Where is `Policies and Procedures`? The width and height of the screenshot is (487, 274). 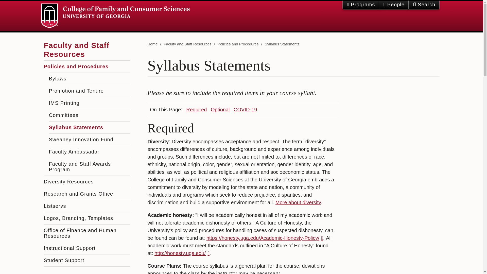 Policies and Procedures is located at coordinates (238, 44).